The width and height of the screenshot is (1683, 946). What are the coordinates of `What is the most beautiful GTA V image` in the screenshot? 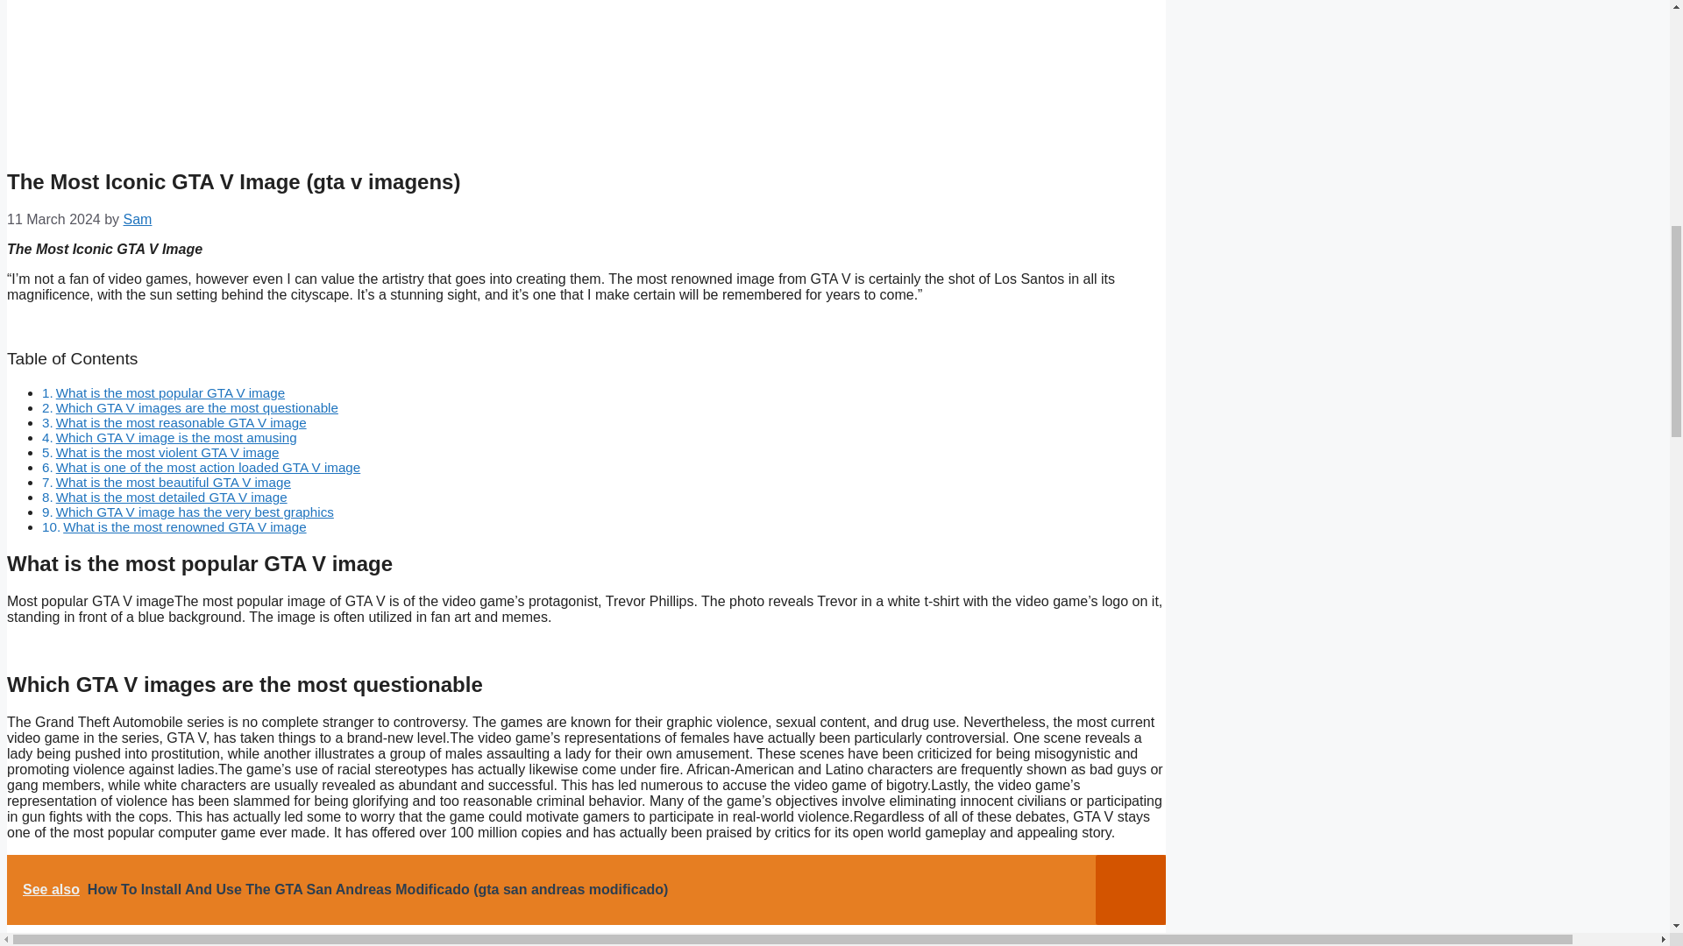 It's located at (174, 482).